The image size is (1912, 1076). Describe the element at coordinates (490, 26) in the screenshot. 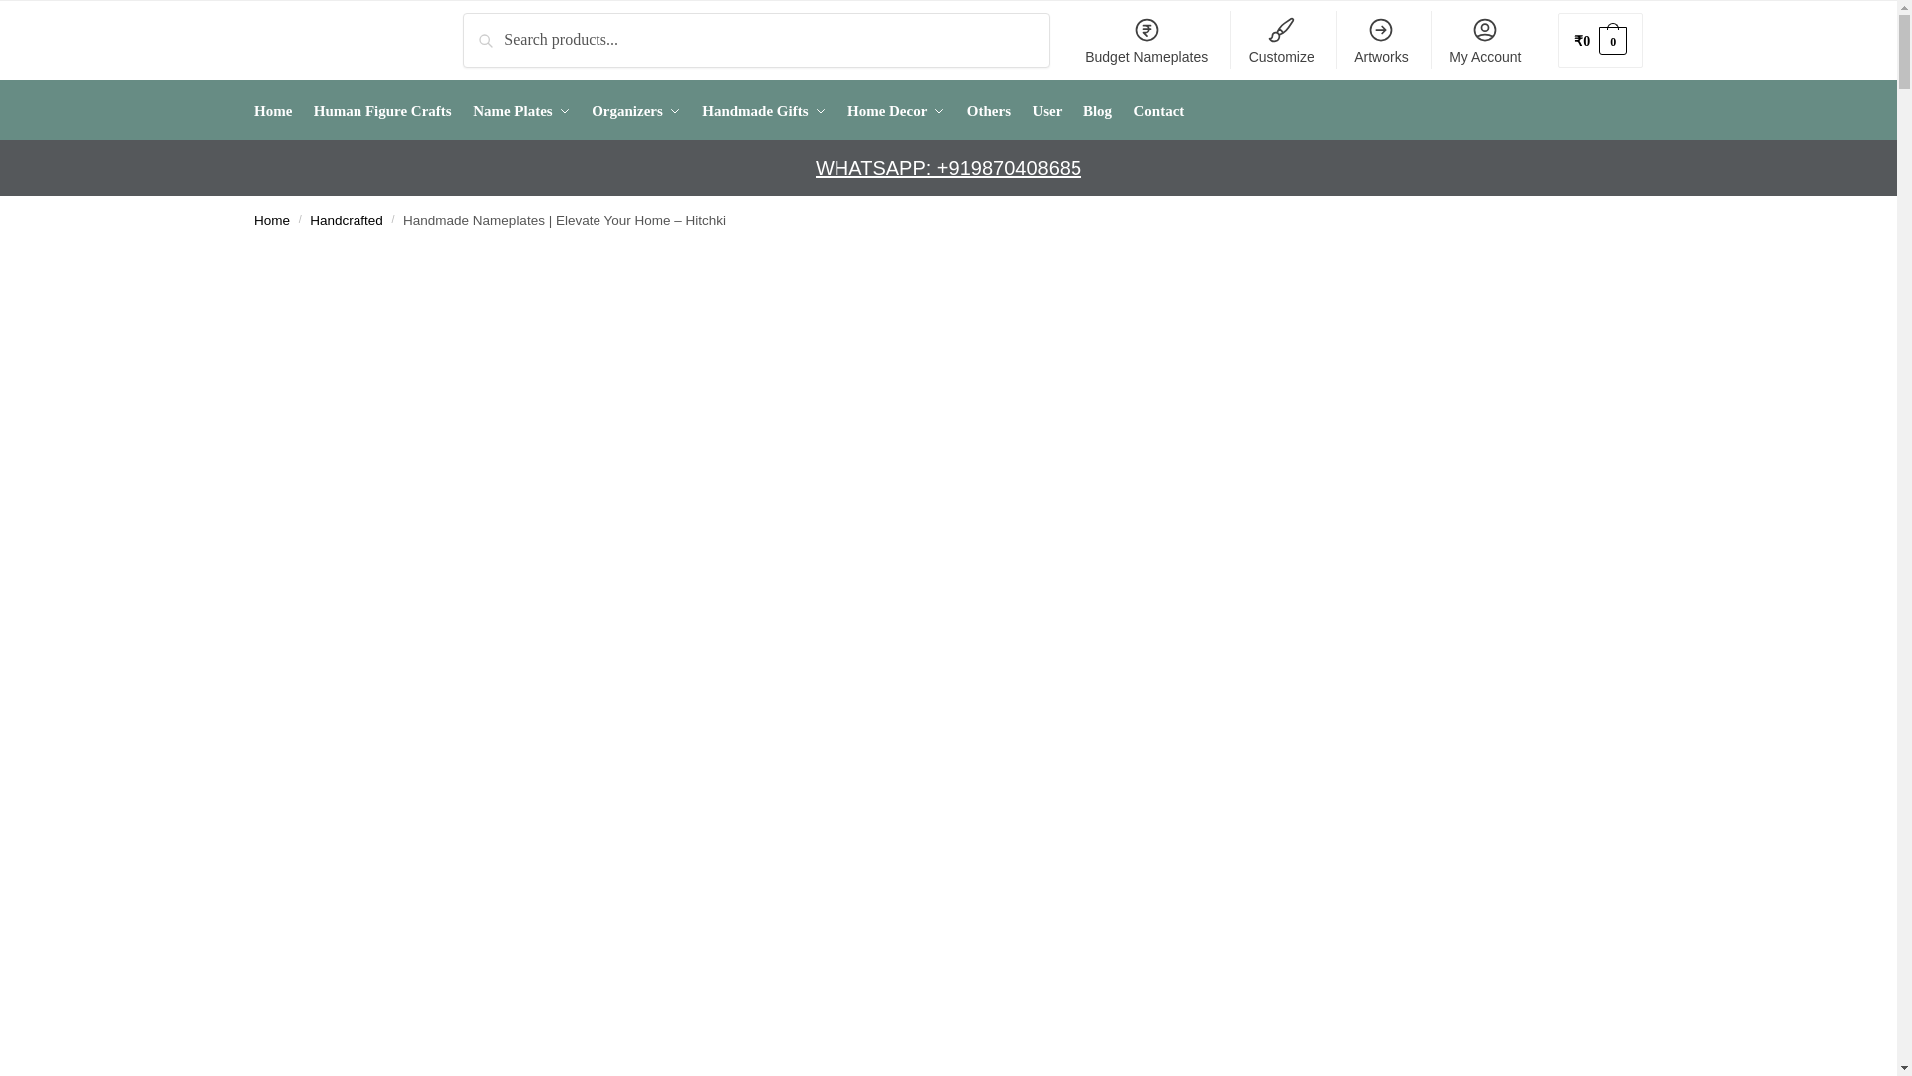

I see `Search` at that location.